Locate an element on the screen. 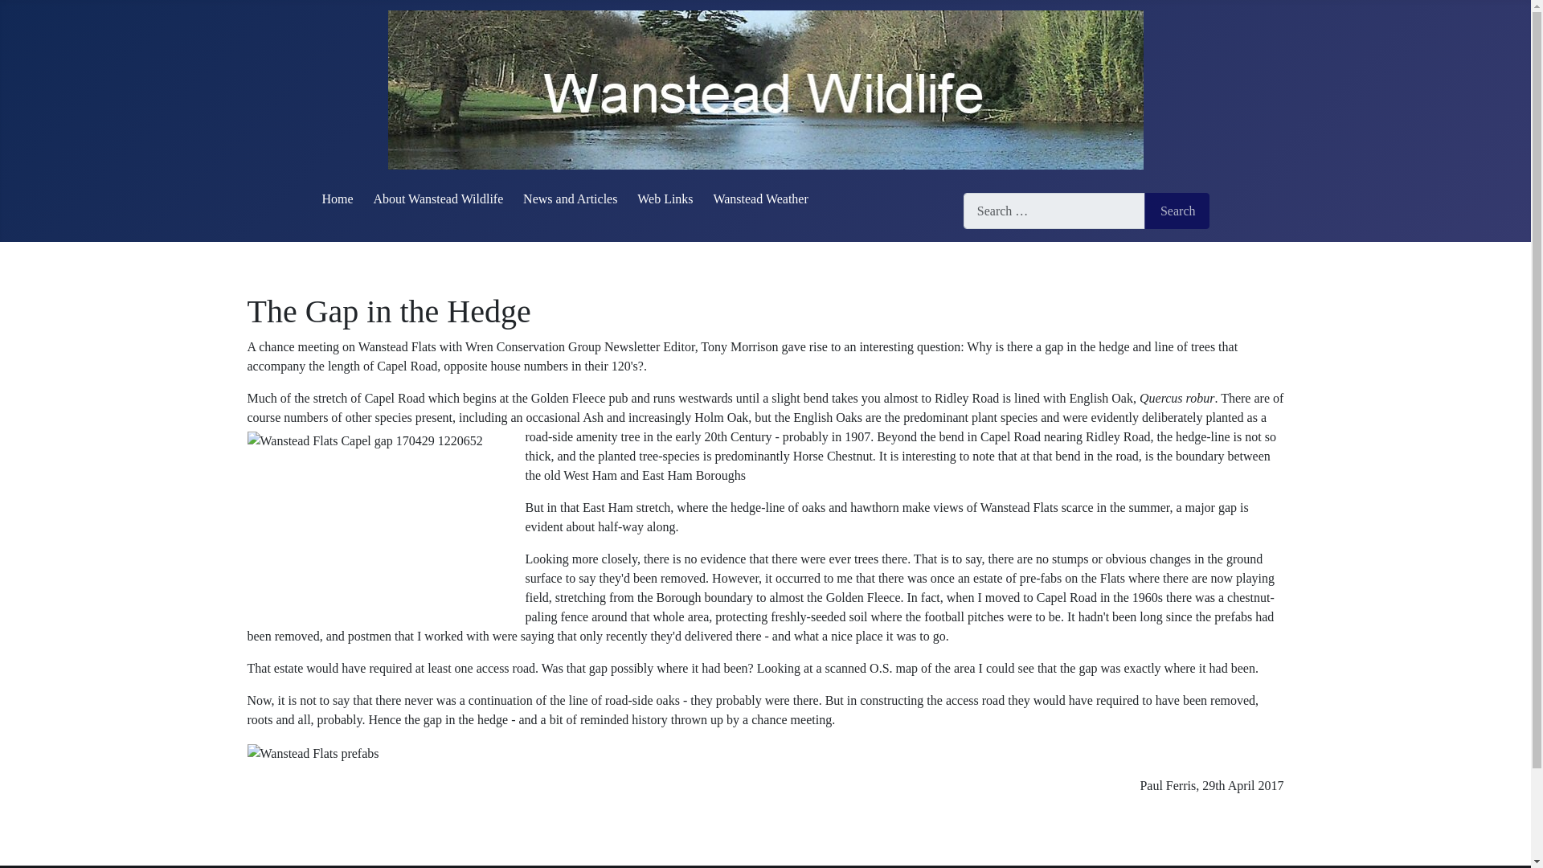 The height and width of the screenshot is (868, 1543). Search is located at coordinates (1177, 211).